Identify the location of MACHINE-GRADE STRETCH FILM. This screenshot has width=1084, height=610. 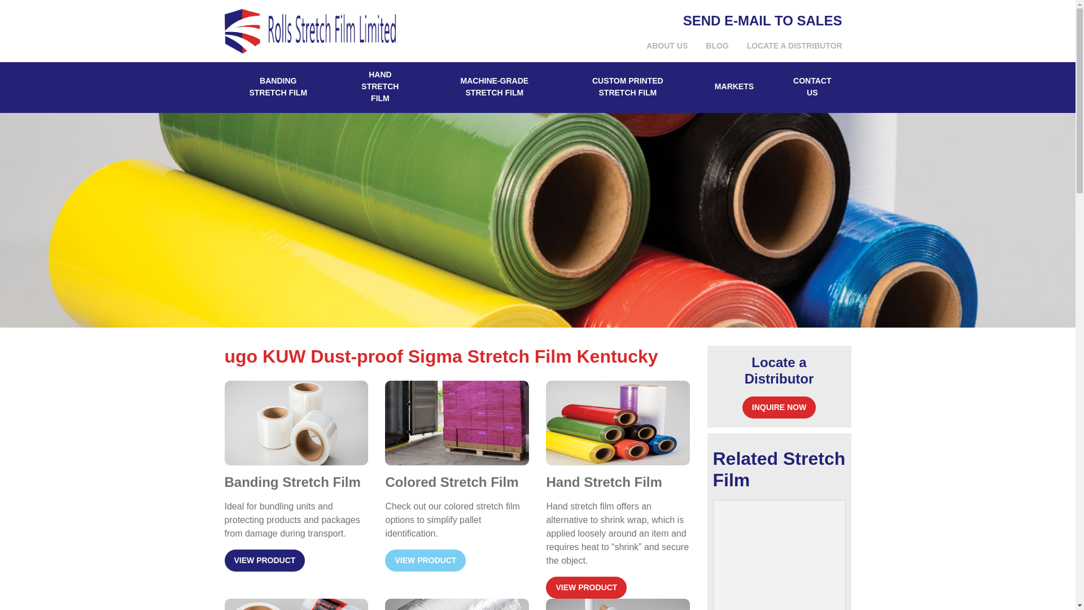
(494, 87).